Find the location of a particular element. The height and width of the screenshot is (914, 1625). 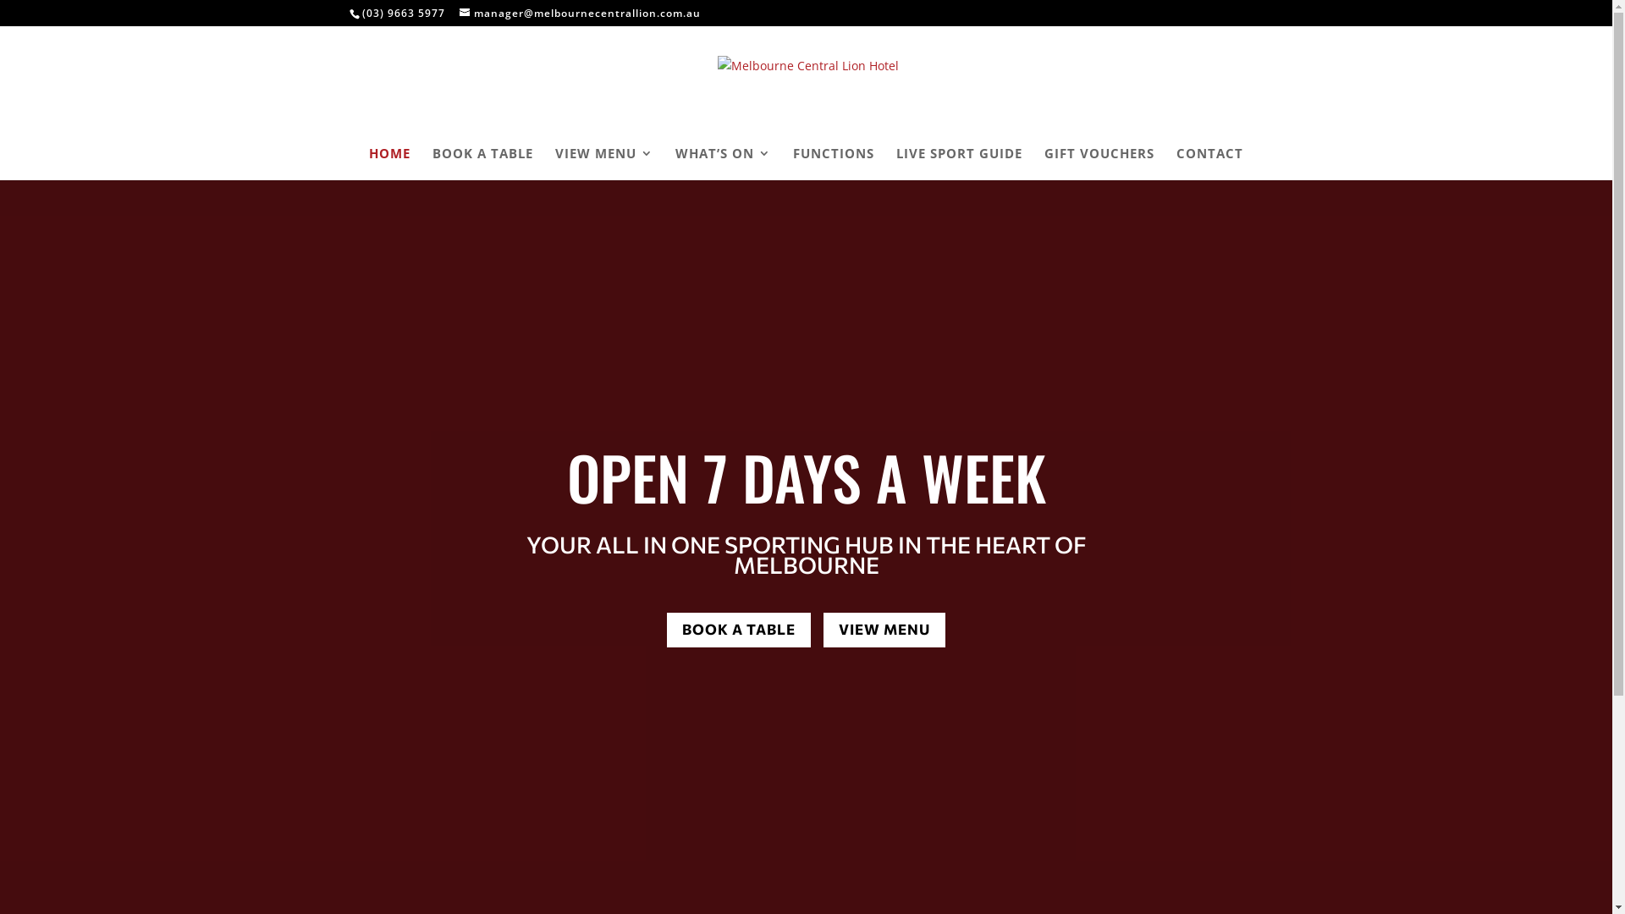

LIVE SPORT GUIDE is located at coordinates (960, 164).